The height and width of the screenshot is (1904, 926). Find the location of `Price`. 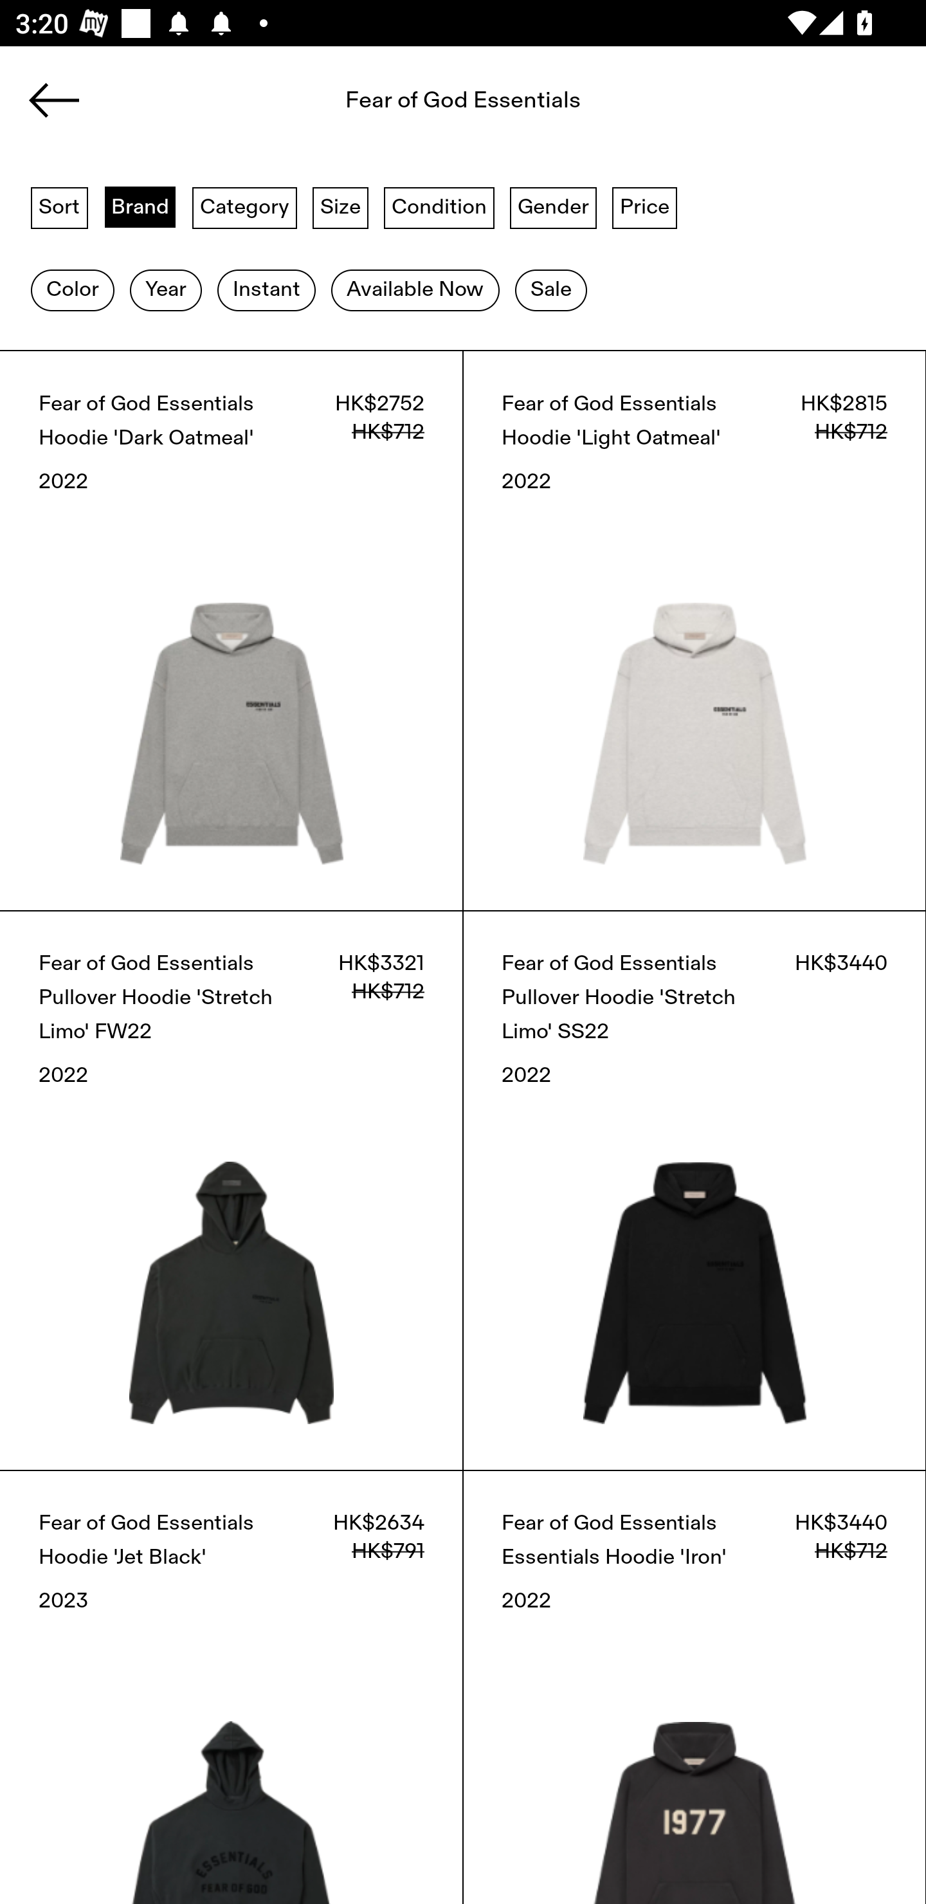

Price is located at coordinates (644, 206).